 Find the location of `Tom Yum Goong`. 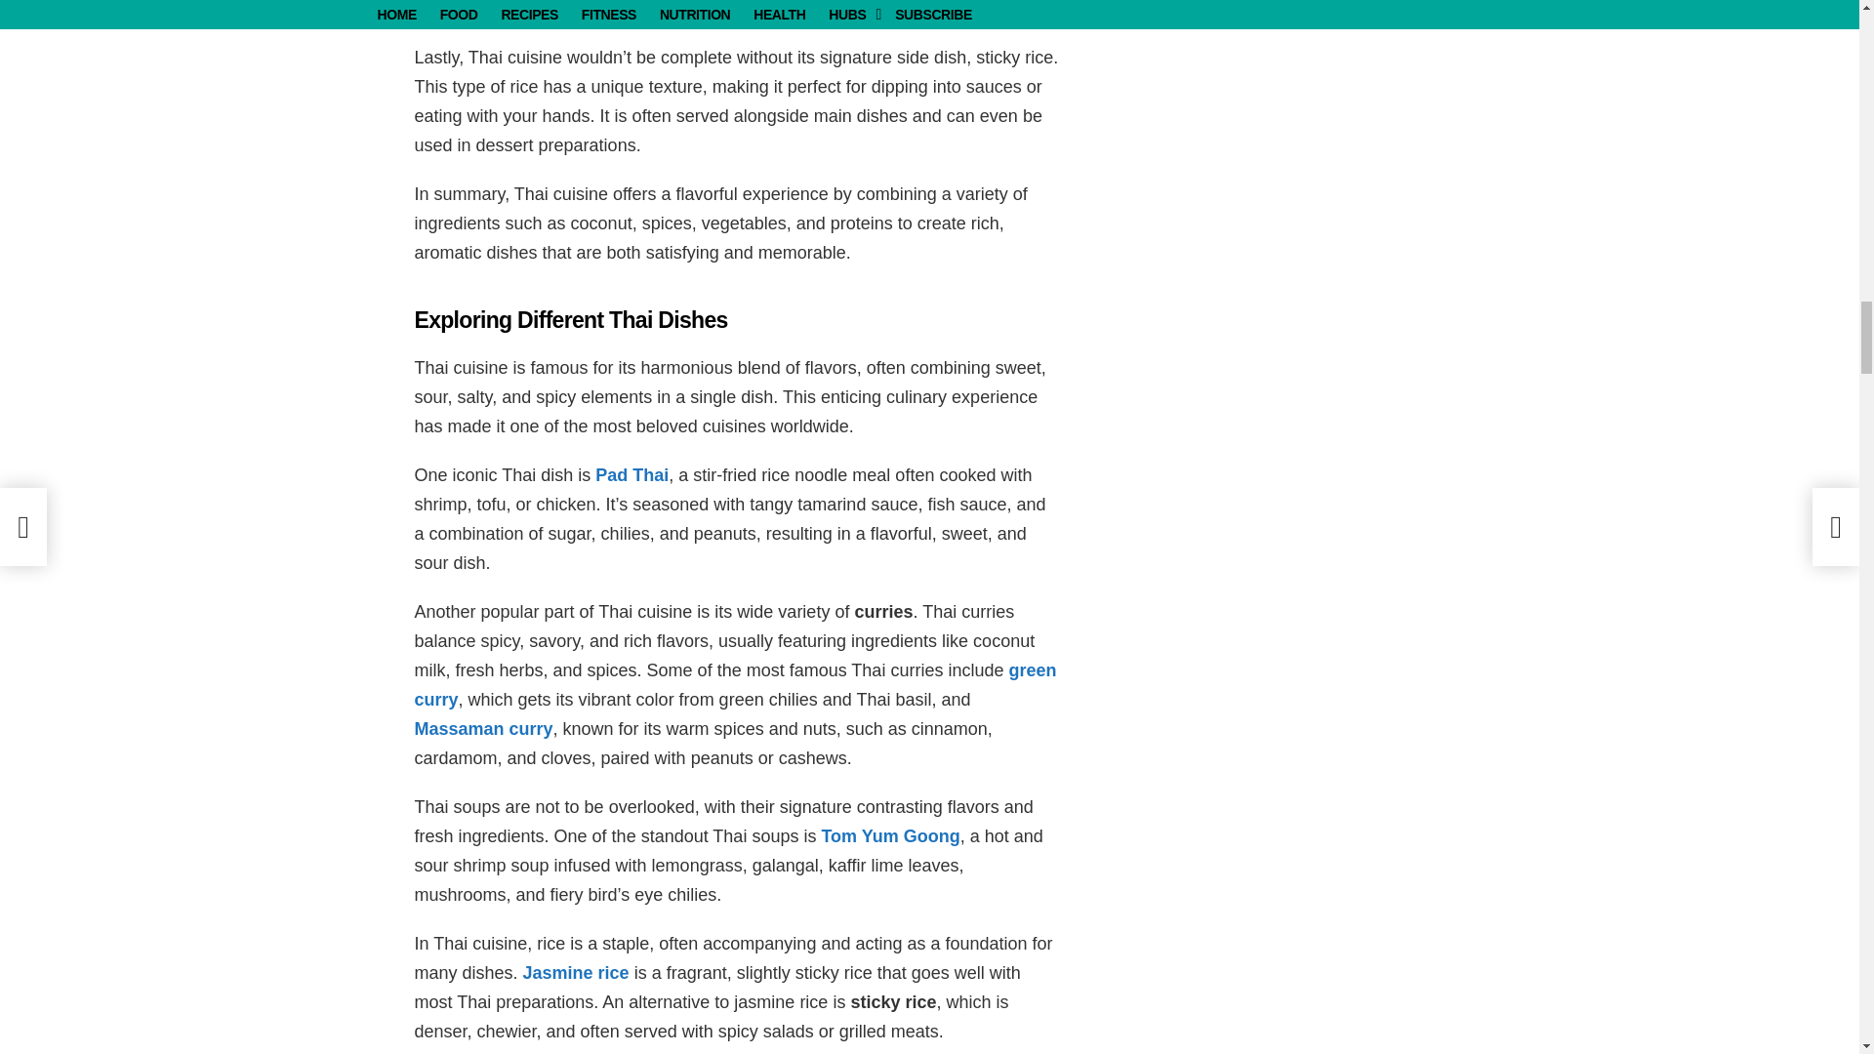

Tom Yum Goong is located at coordinates (890, 835).